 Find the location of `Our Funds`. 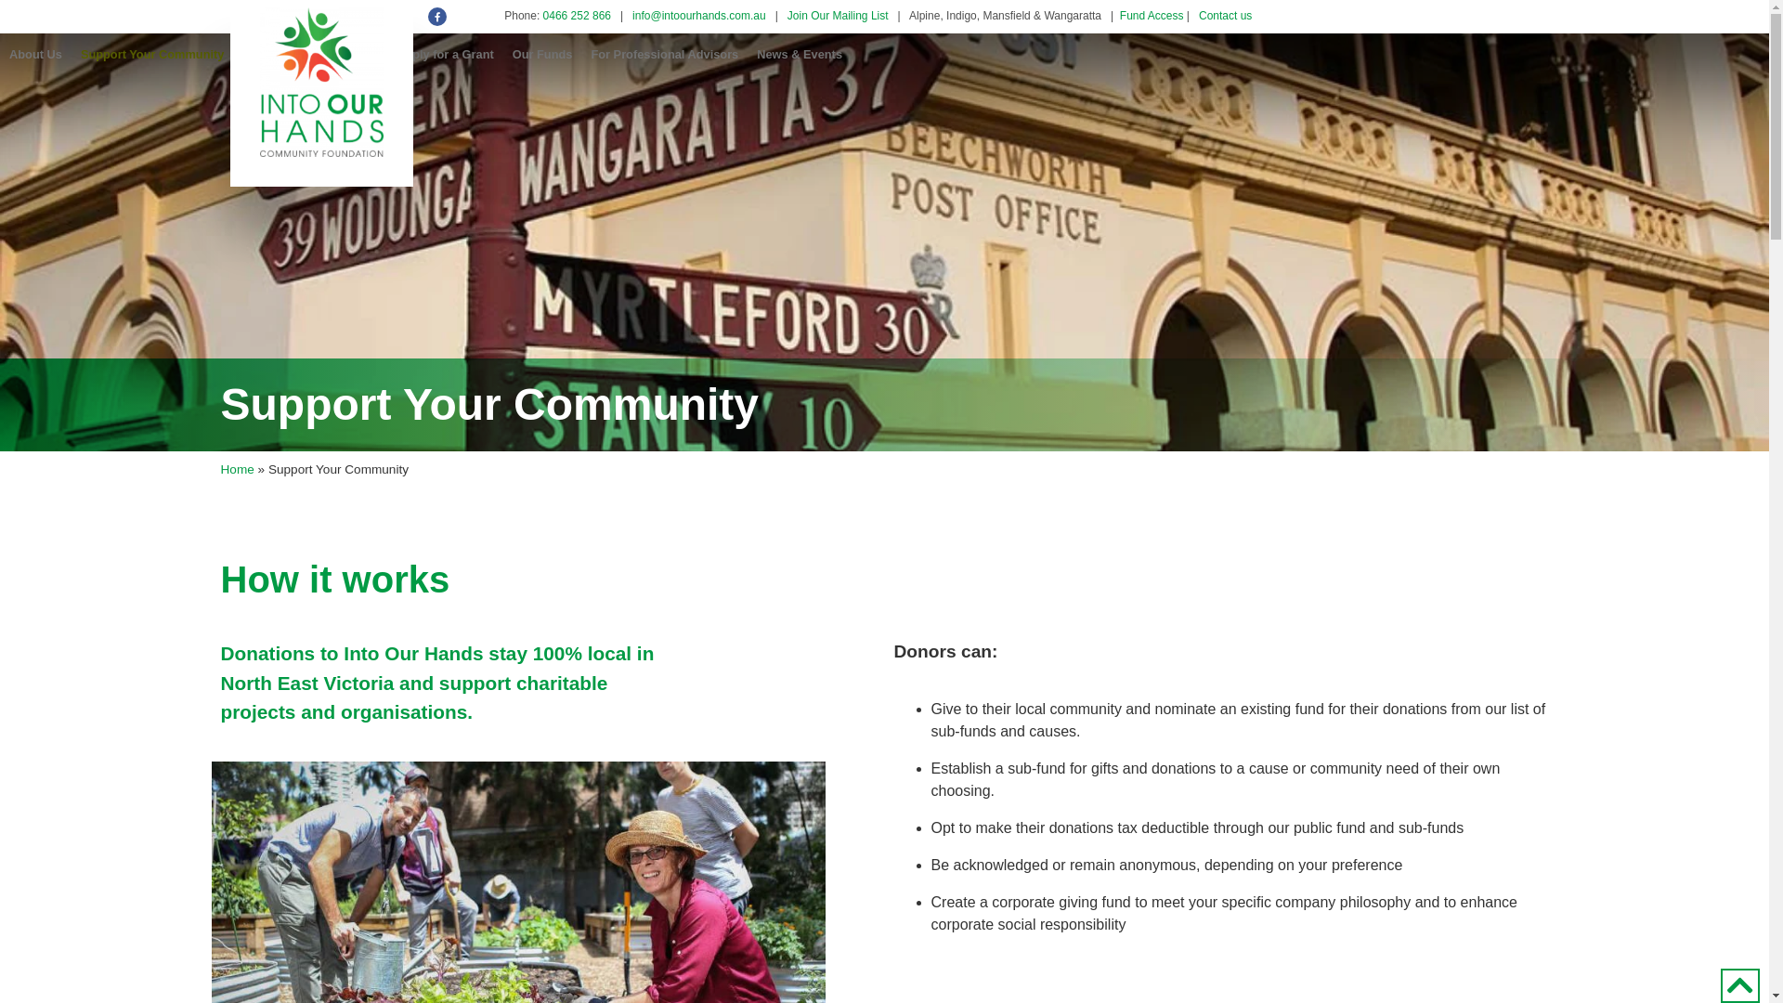

Our Funds is located at coordinates (542, 55).